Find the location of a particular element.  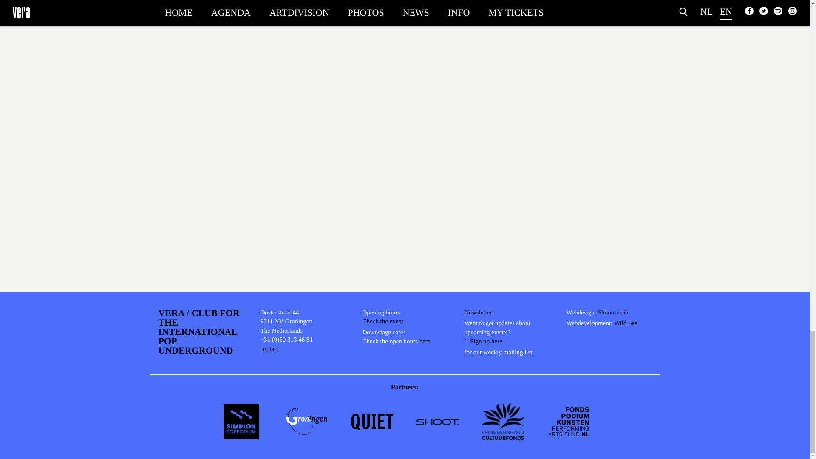

here is located at coordinates (425, 343).